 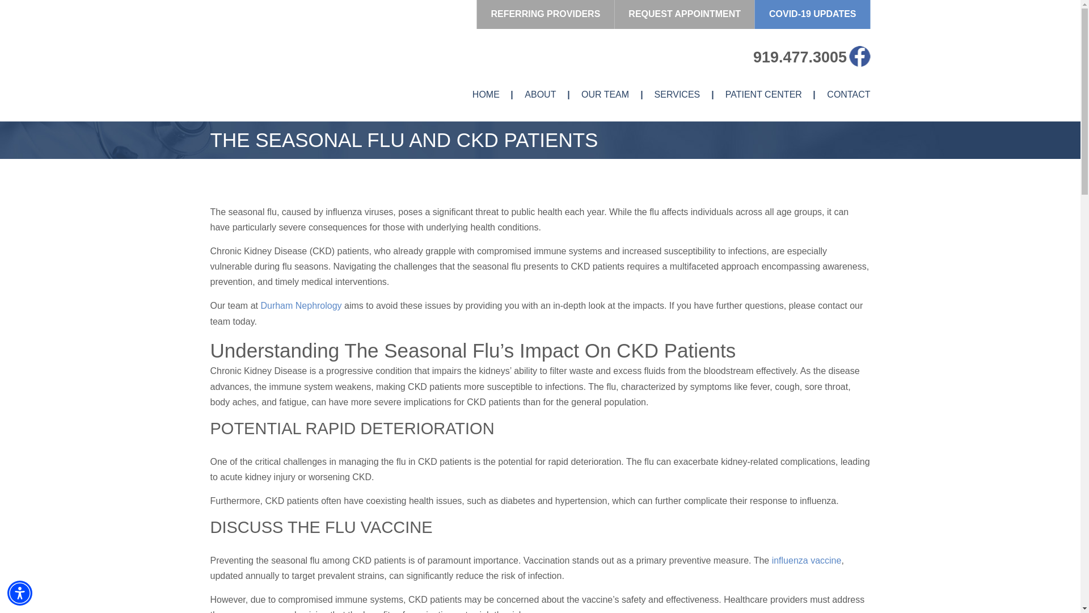 What do you see at coordinates (684, 14) in the screenshot?
I see `REQUEST APPOINTMENT` at bounding box center [684, 14].